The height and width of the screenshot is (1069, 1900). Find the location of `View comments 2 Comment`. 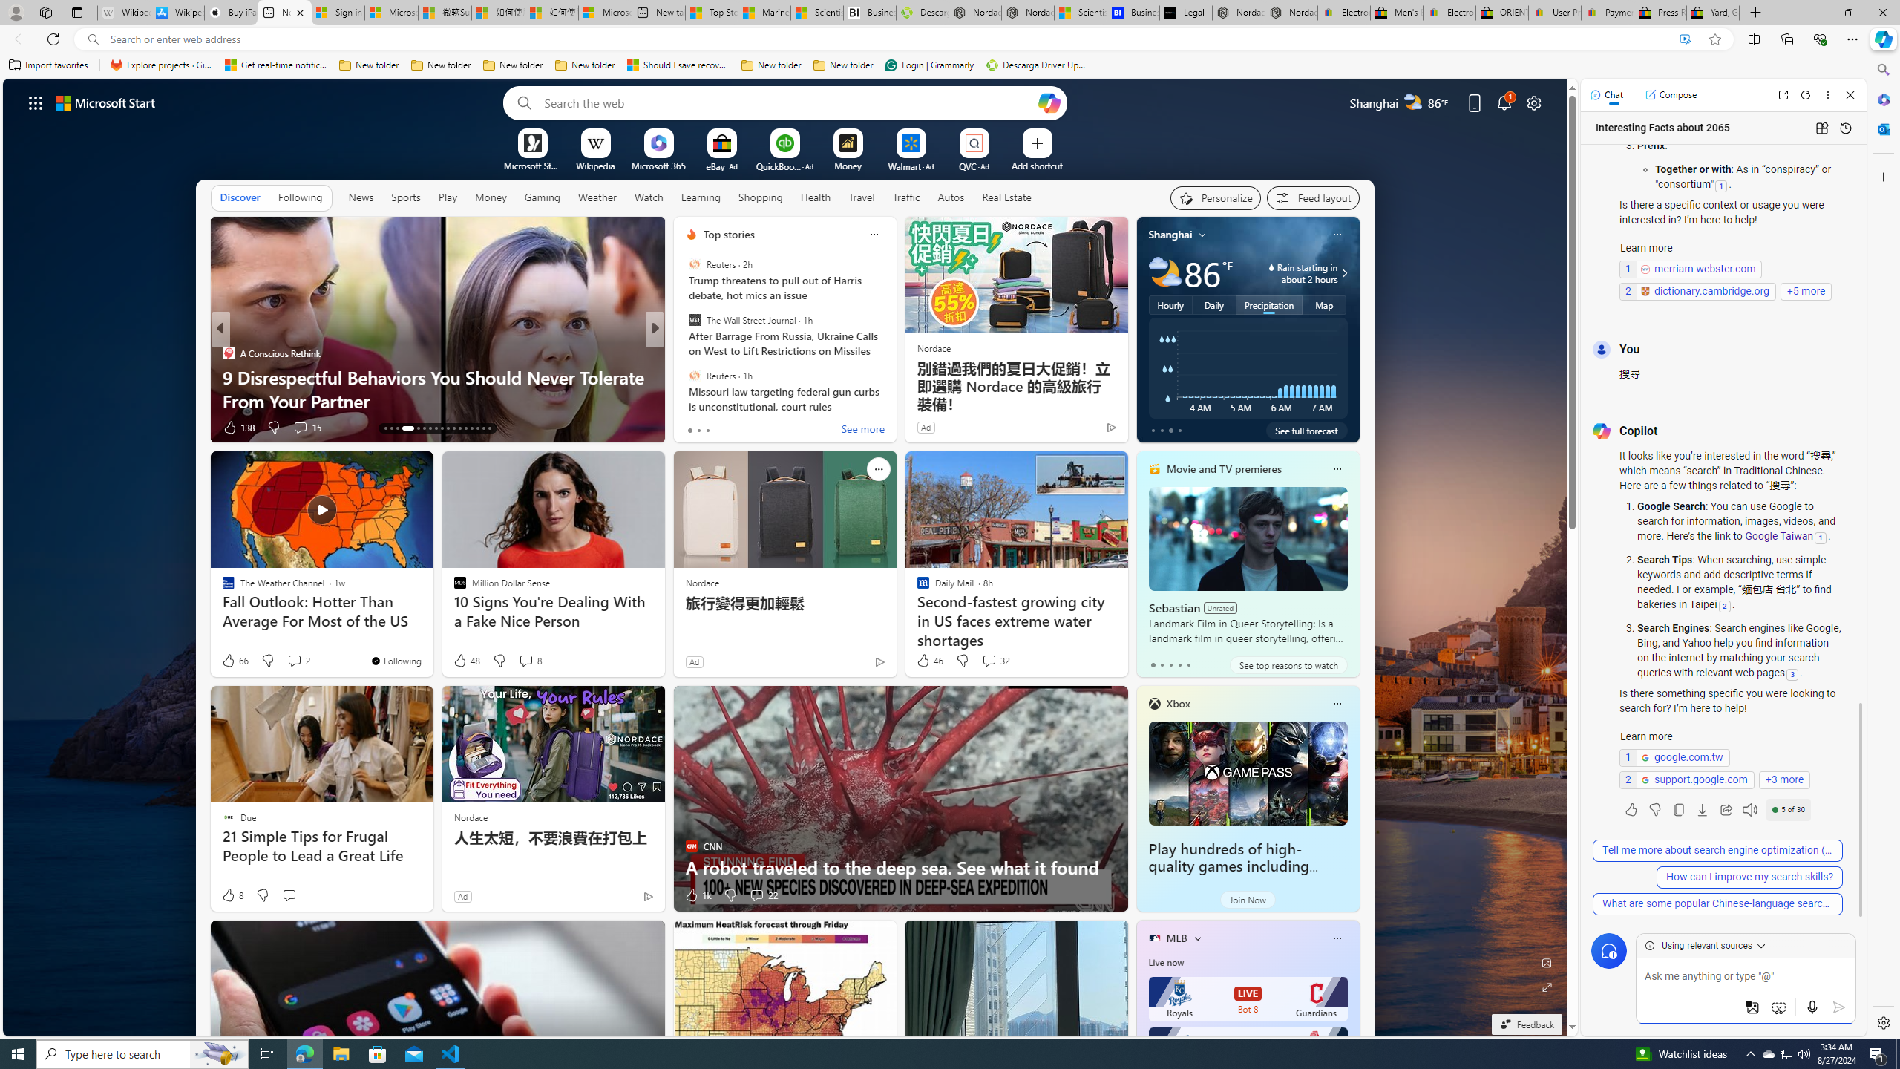

View comments 2 Comment is located at coordinates (298, 661).